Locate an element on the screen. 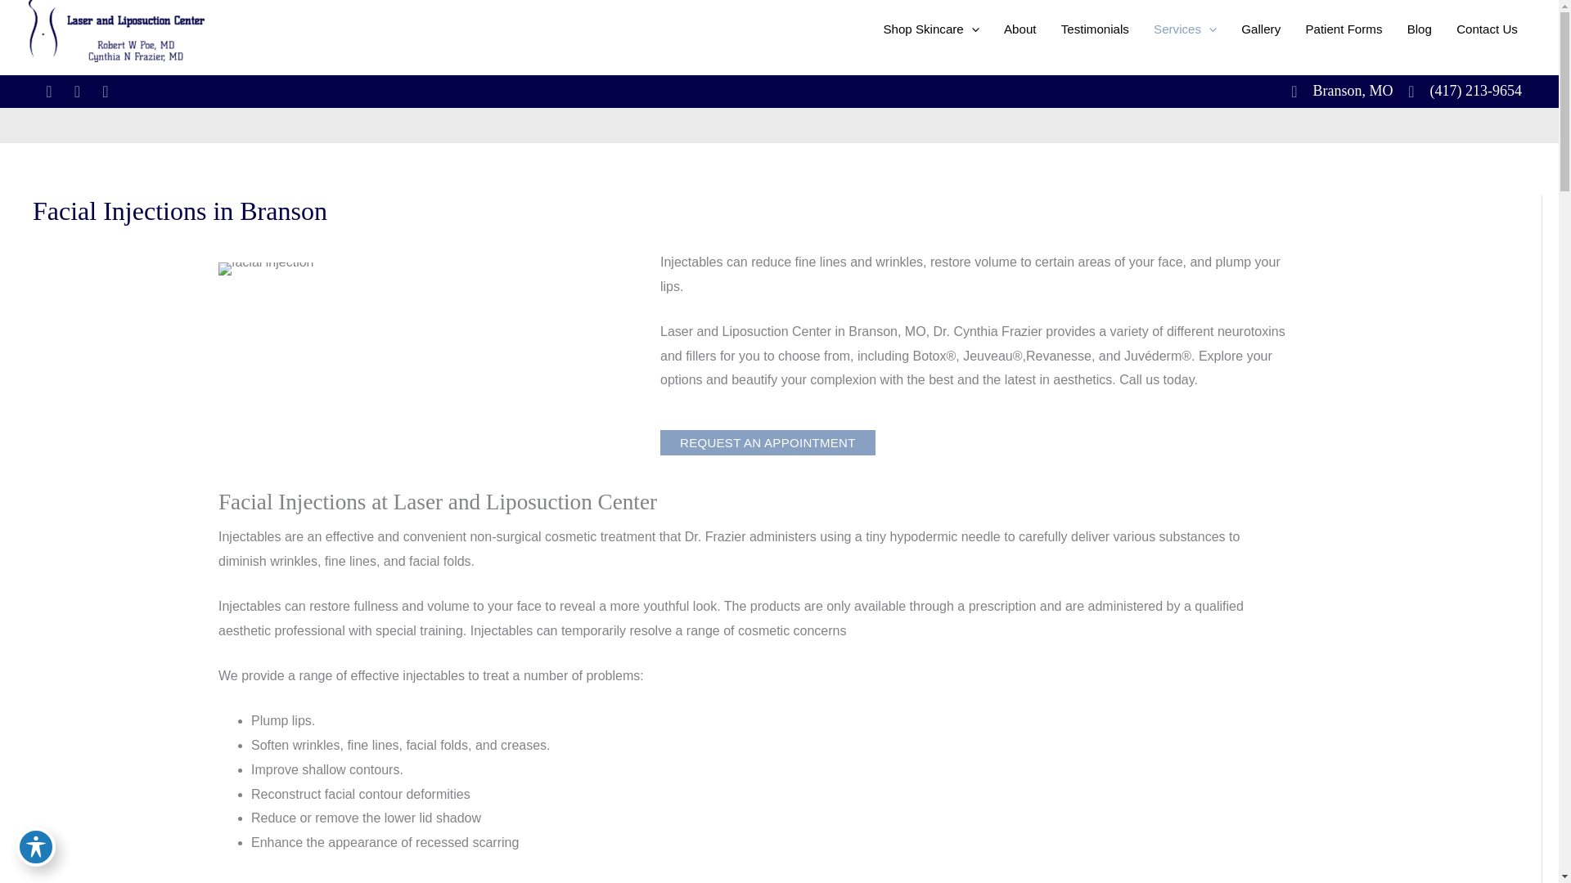  REQUEST AN APPOINTMENT is located at coordinates (767, 442).